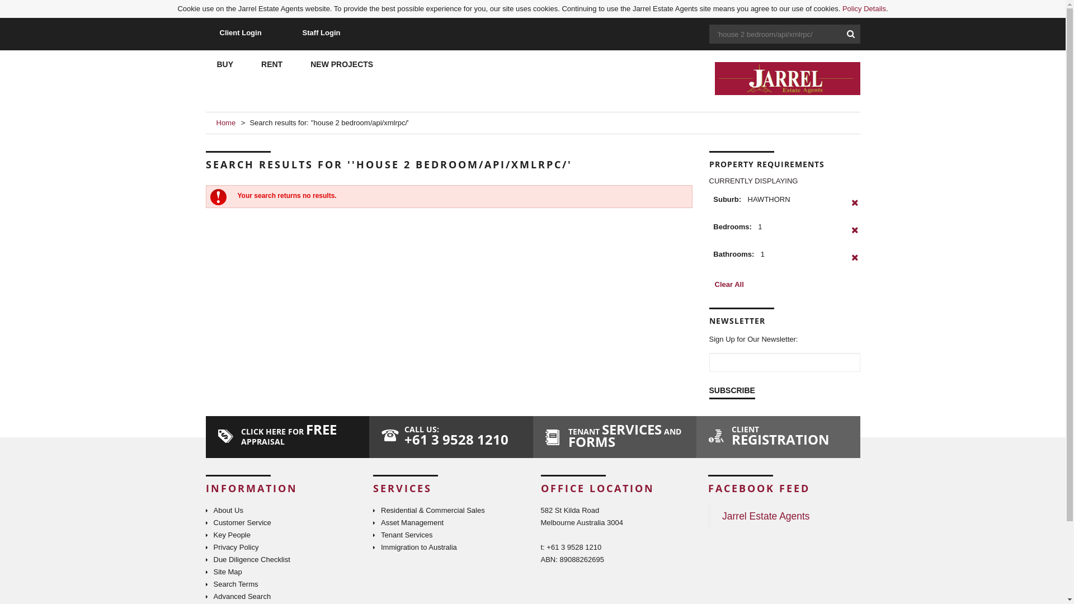  Describe the element at coordinates (851, 34) in the screenshot. I see `Search` at that location.